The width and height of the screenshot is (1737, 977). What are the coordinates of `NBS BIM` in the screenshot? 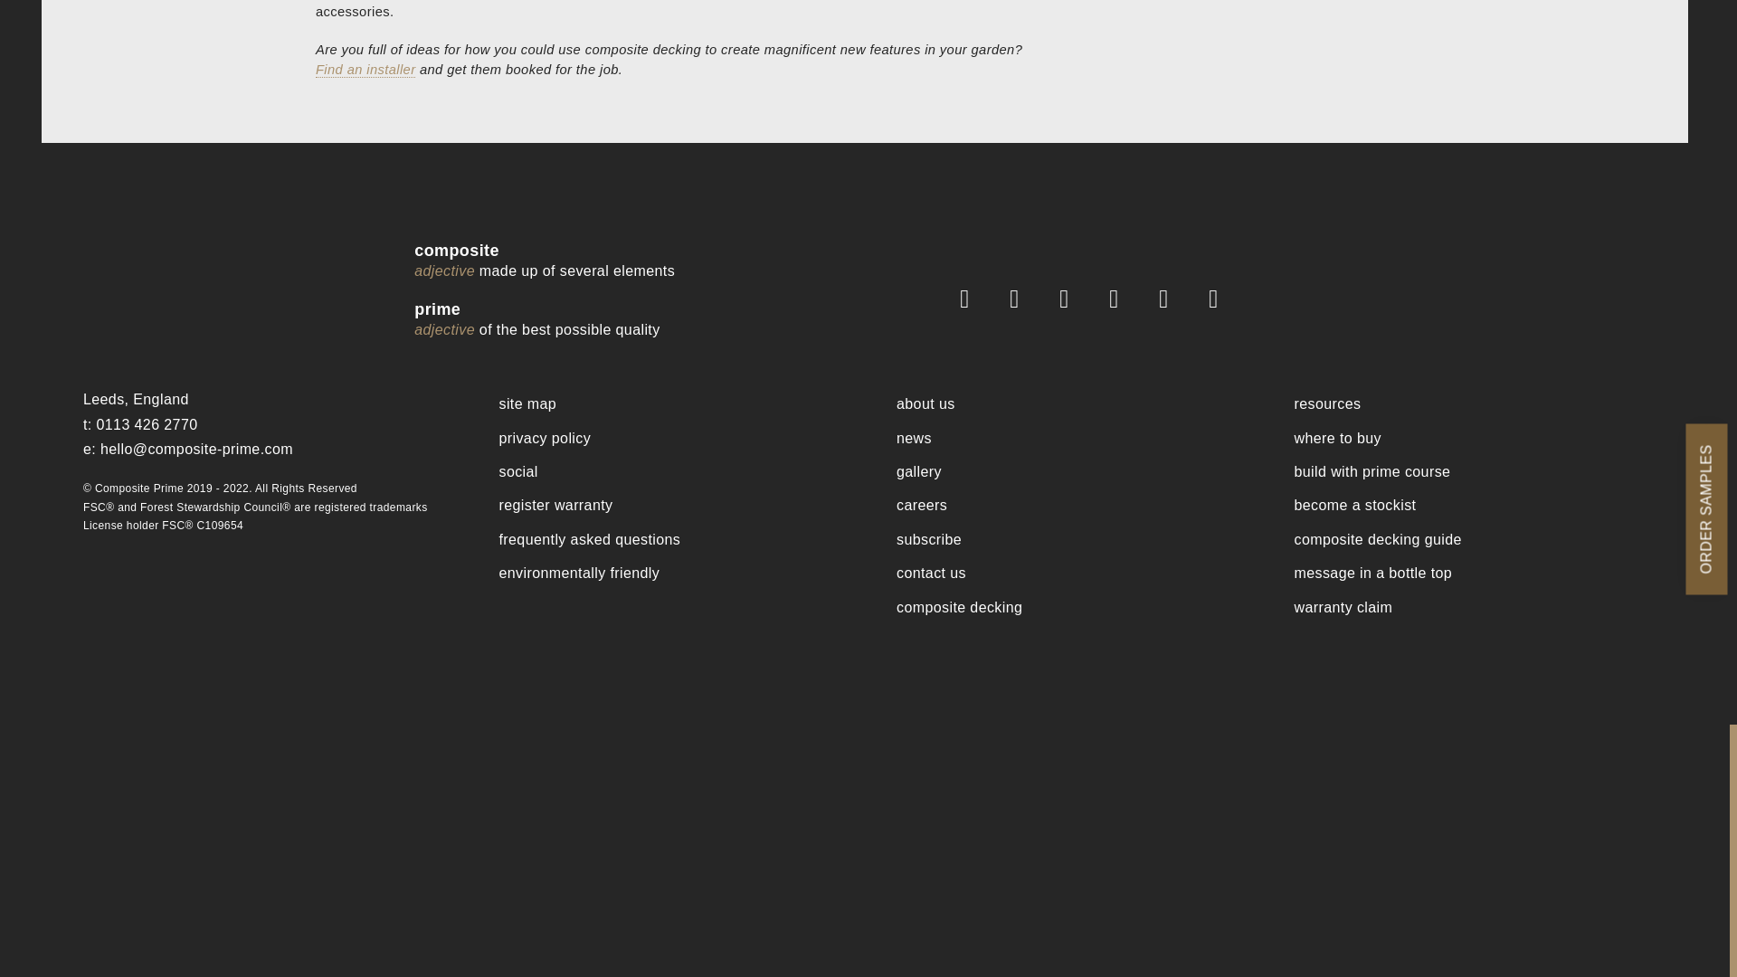 It's located at (1036, 754).